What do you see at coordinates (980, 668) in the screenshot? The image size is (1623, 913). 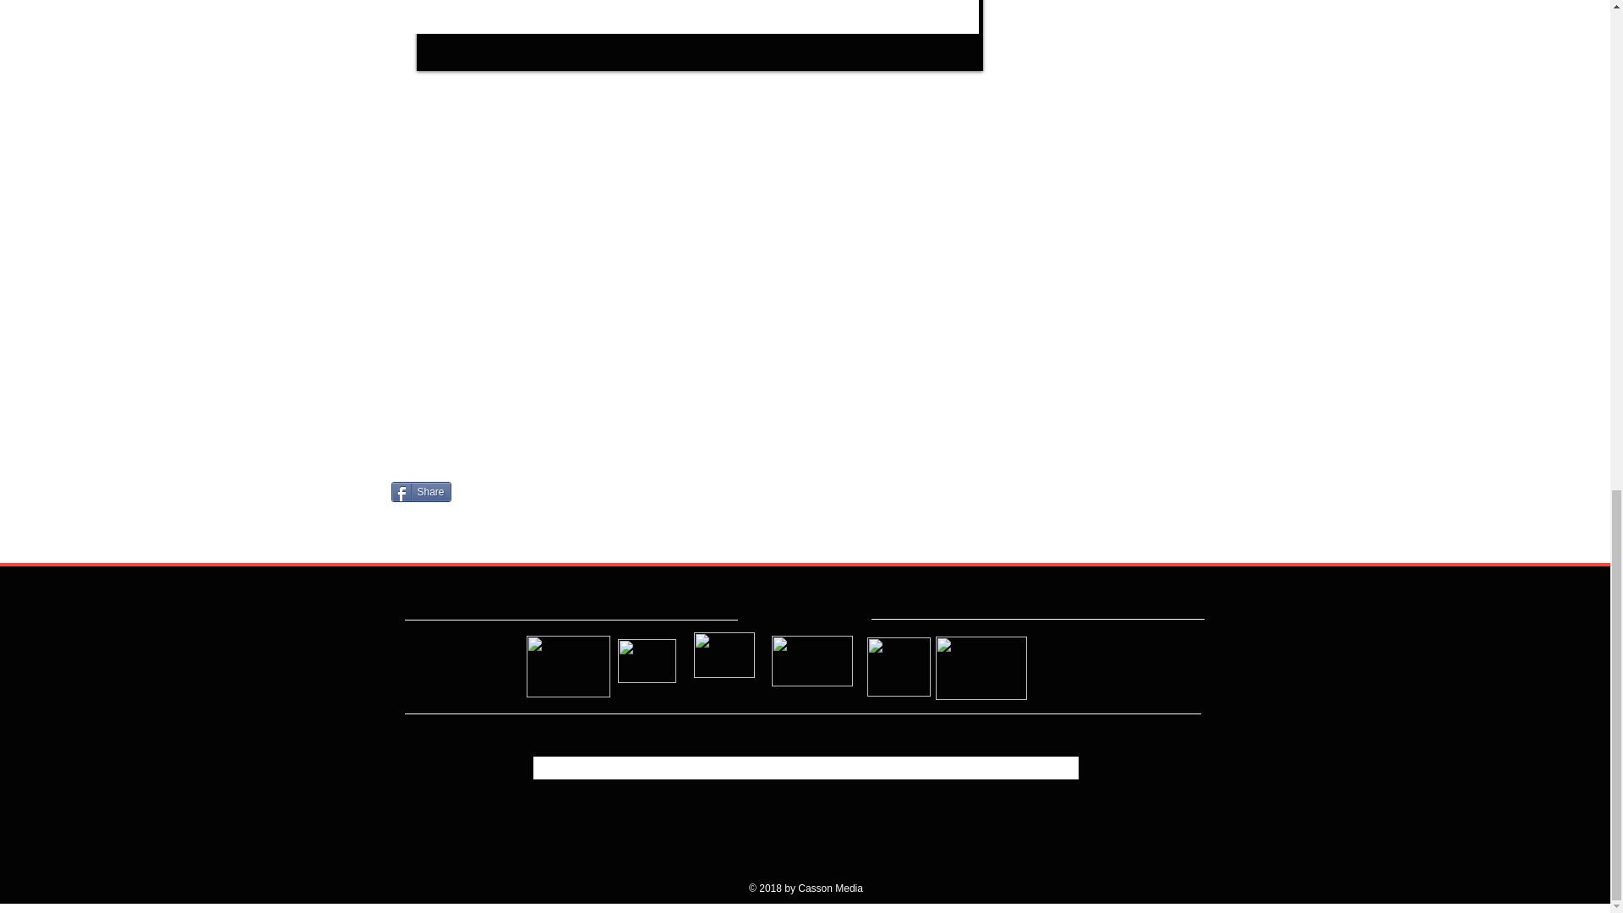 I see `EYE ON CENTRAL ILLINOIS 3.jpg` at bounding box center [980, 668].